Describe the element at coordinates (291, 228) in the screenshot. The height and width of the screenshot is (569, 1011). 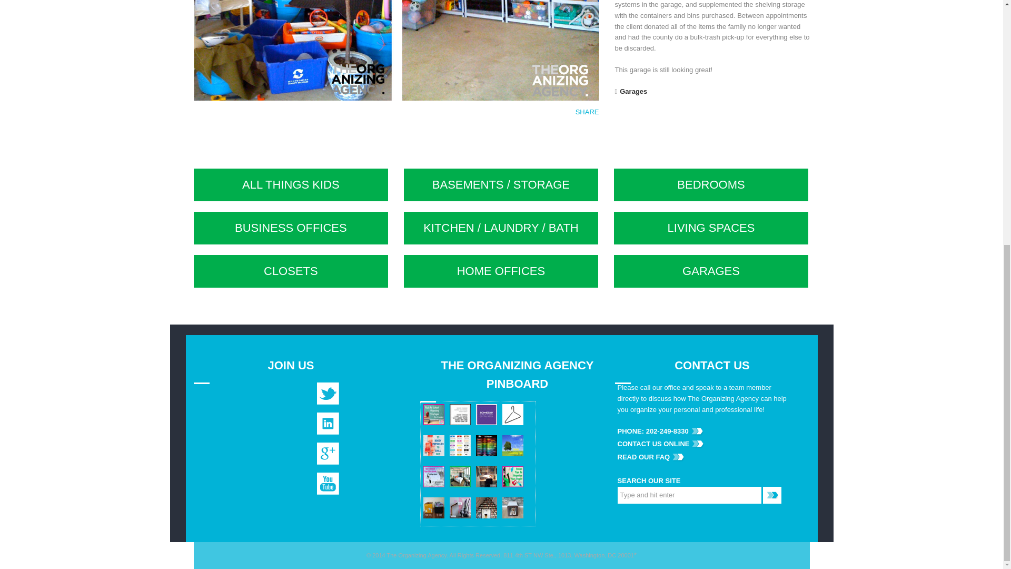
I see `Business Offices` at that location.